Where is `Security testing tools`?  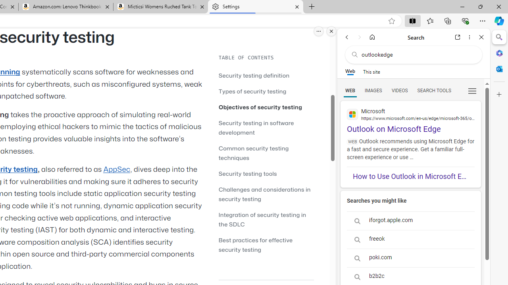 Security testing tools is located at coordinates (266, 173).